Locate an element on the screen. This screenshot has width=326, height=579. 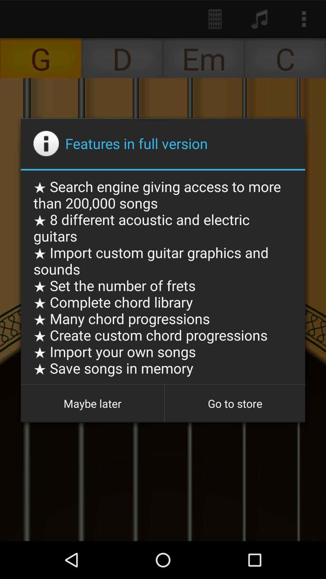
launch button at the bottom right corner is located at coordinates (235, 403).